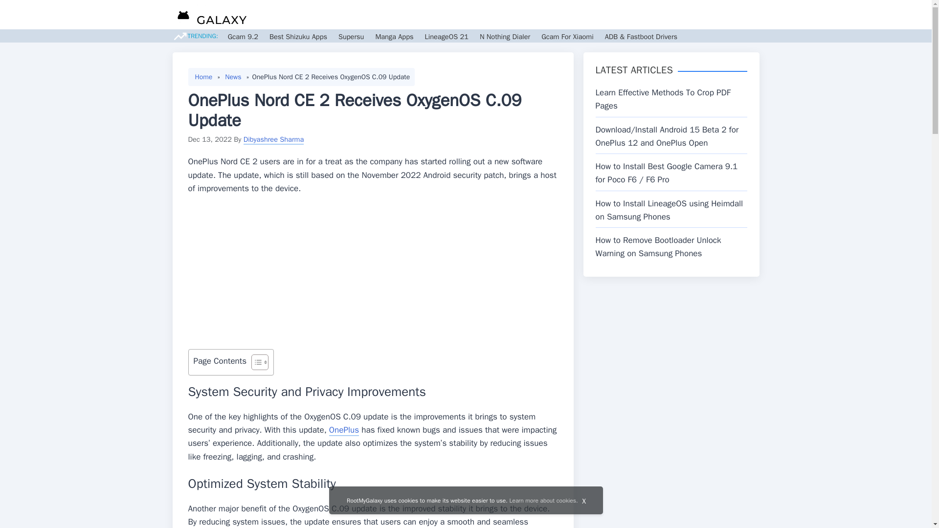 The height and width of the screenshot is (528, 939). Describe the element at coordinates (394, 36) in the screenshot. I see `Manga Apps` at that location.